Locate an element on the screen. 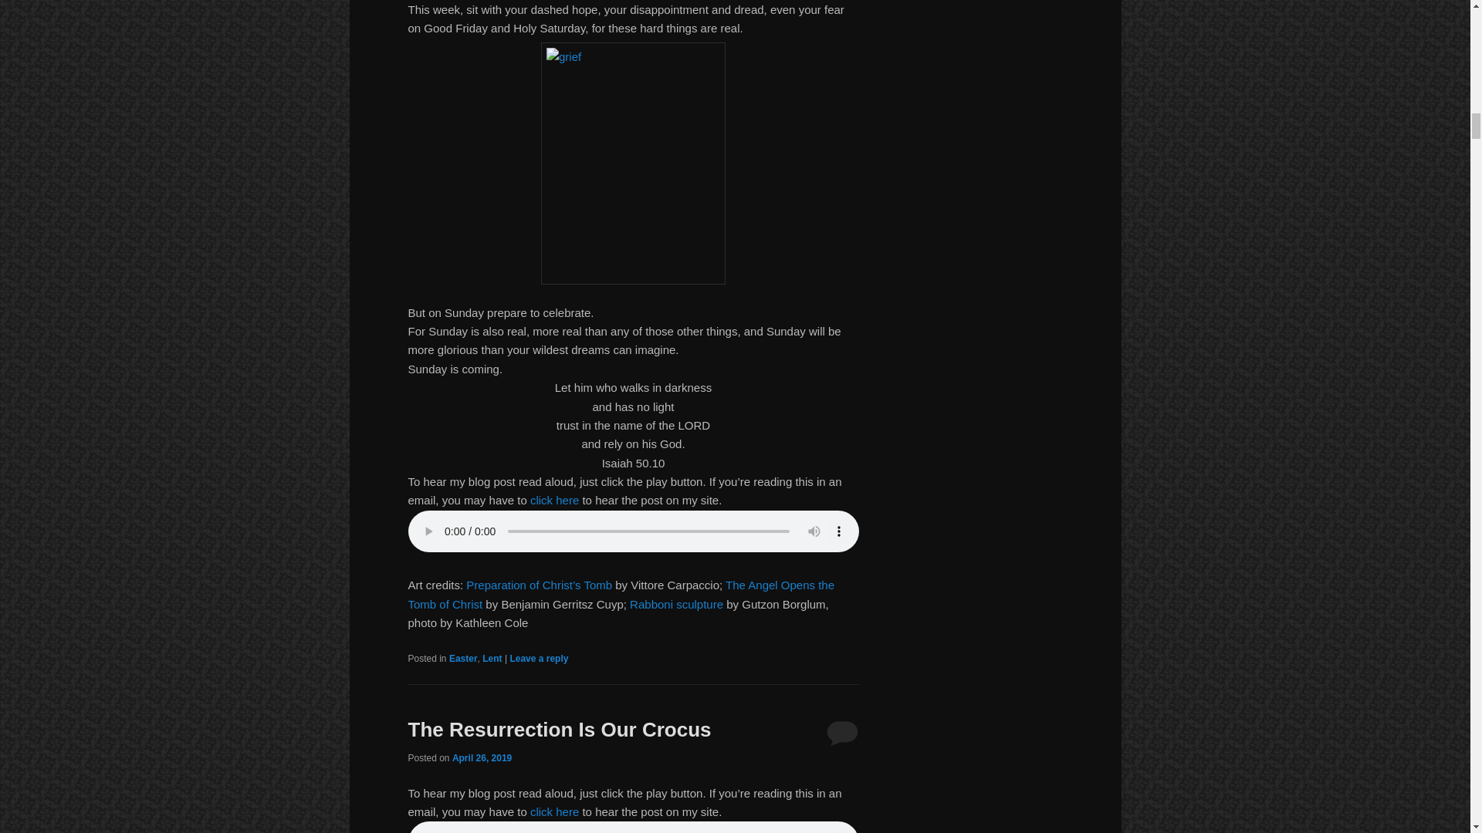  9:30 am is located at coordinates (482, 758).